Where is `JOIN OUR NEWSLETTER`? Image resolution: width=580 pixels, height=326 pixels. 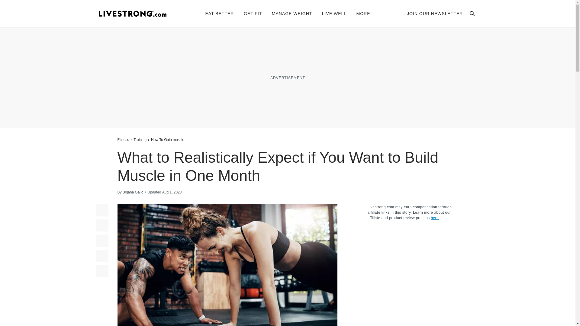 JOIN OUR NEWSLETTER is located at coordinates (435, 13).